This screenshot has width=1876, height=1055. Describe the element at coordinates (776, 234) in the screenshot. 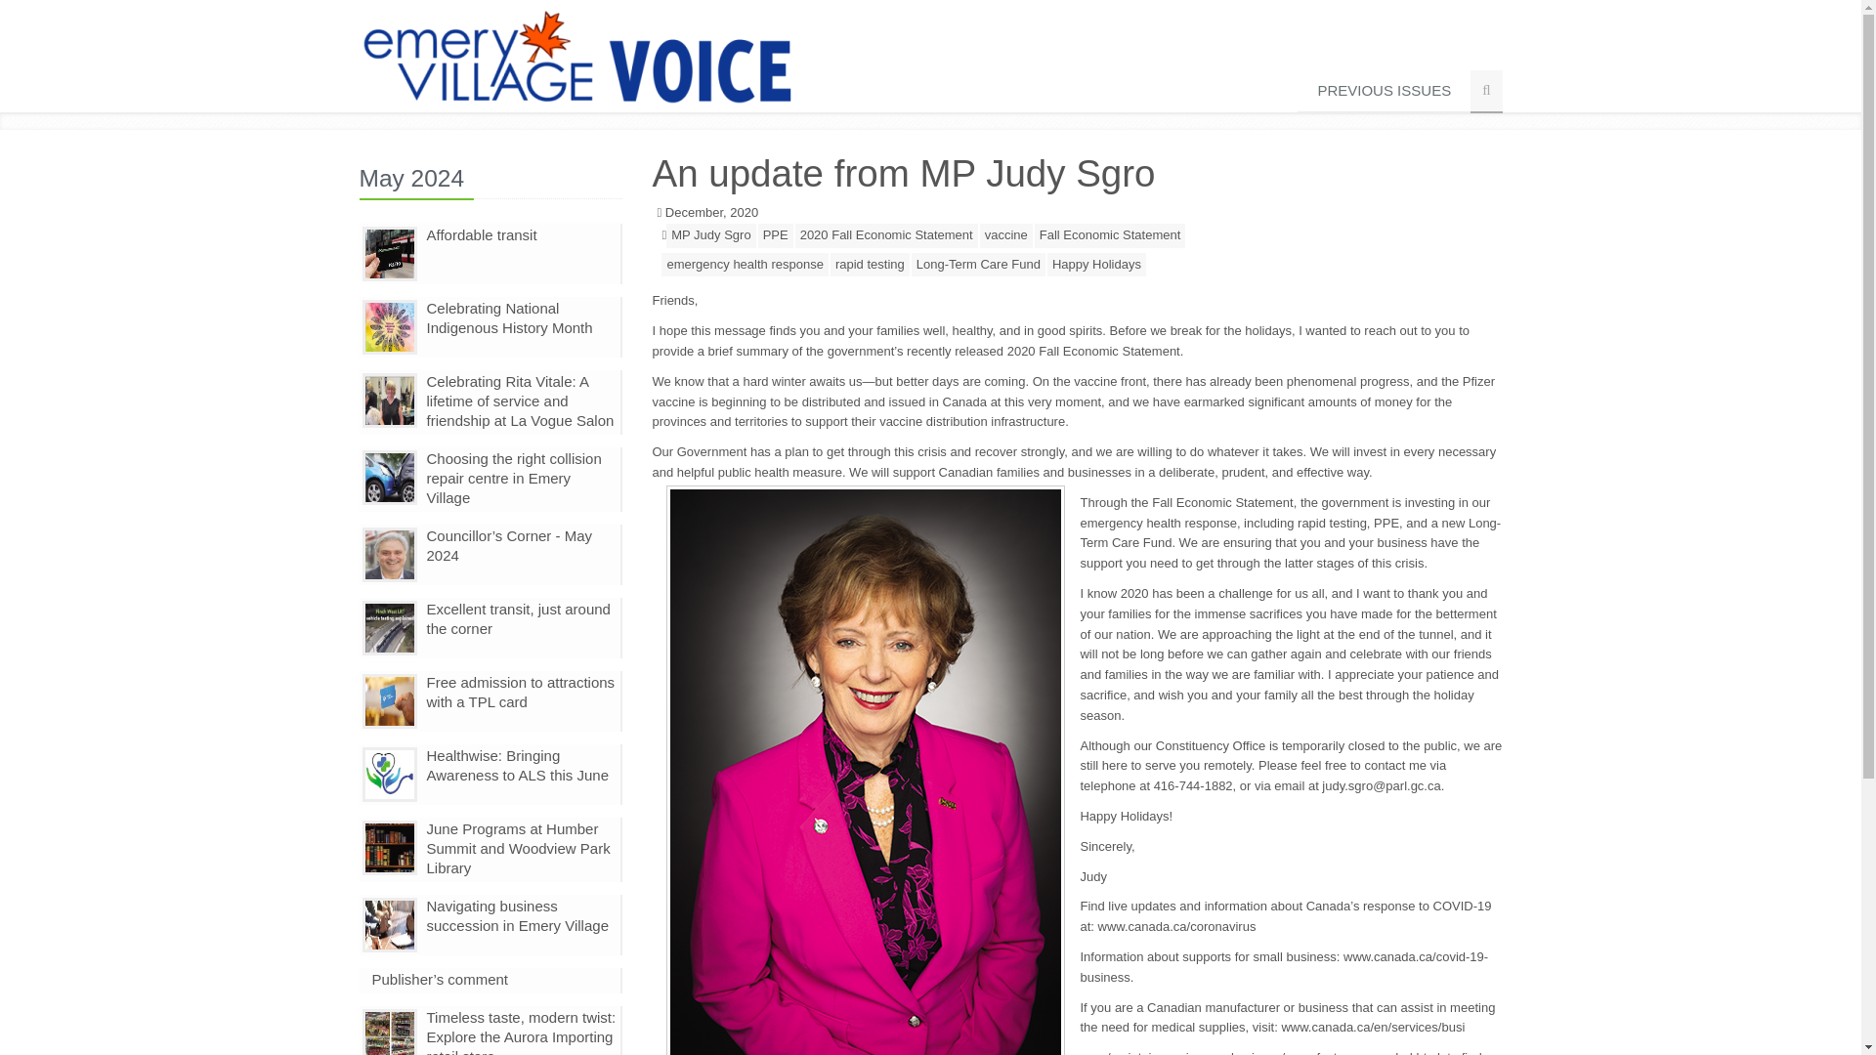

I see `PPE` at that location.